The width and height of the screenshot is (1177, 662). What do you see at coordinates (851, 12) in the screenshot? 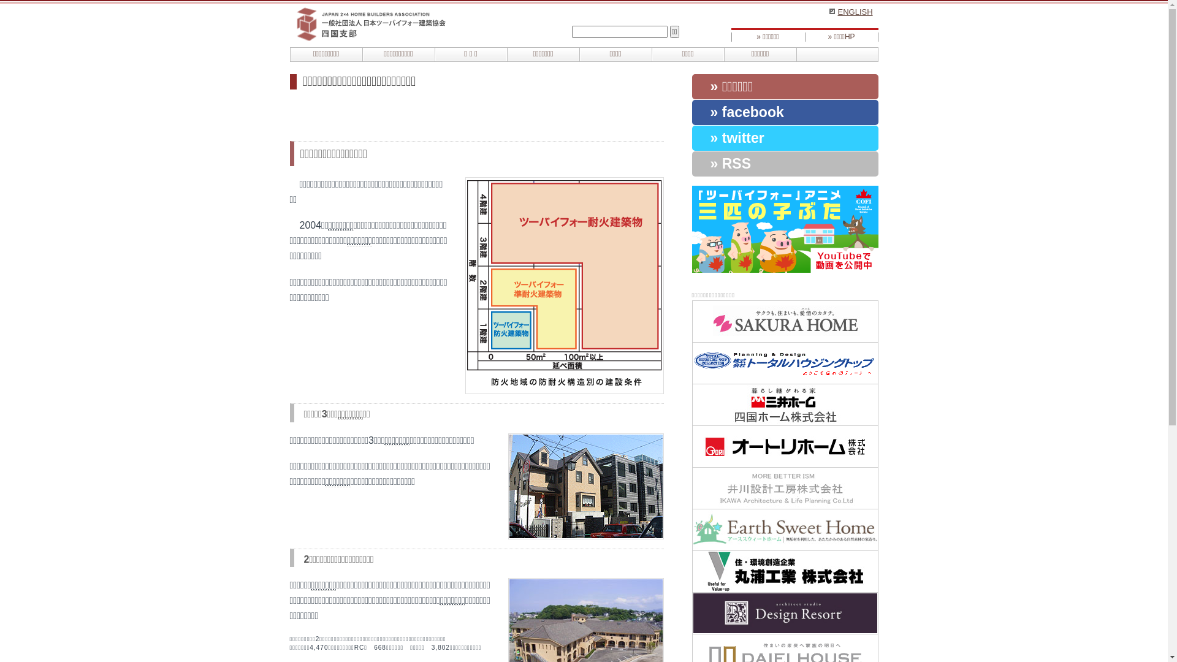
I see `ENGLISH` at bounding box center [851, 12].